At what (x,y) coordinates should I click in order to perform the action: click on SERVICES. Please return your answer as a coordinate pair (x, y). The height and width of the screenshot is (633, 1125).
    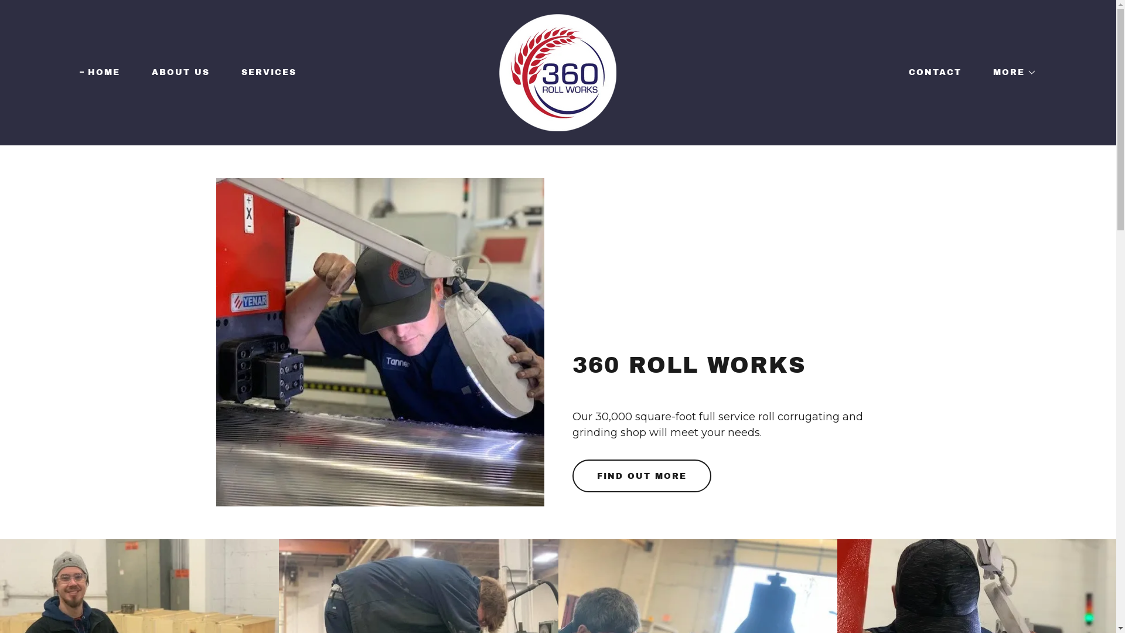
    Looking at the image, I should click on (265, 73).